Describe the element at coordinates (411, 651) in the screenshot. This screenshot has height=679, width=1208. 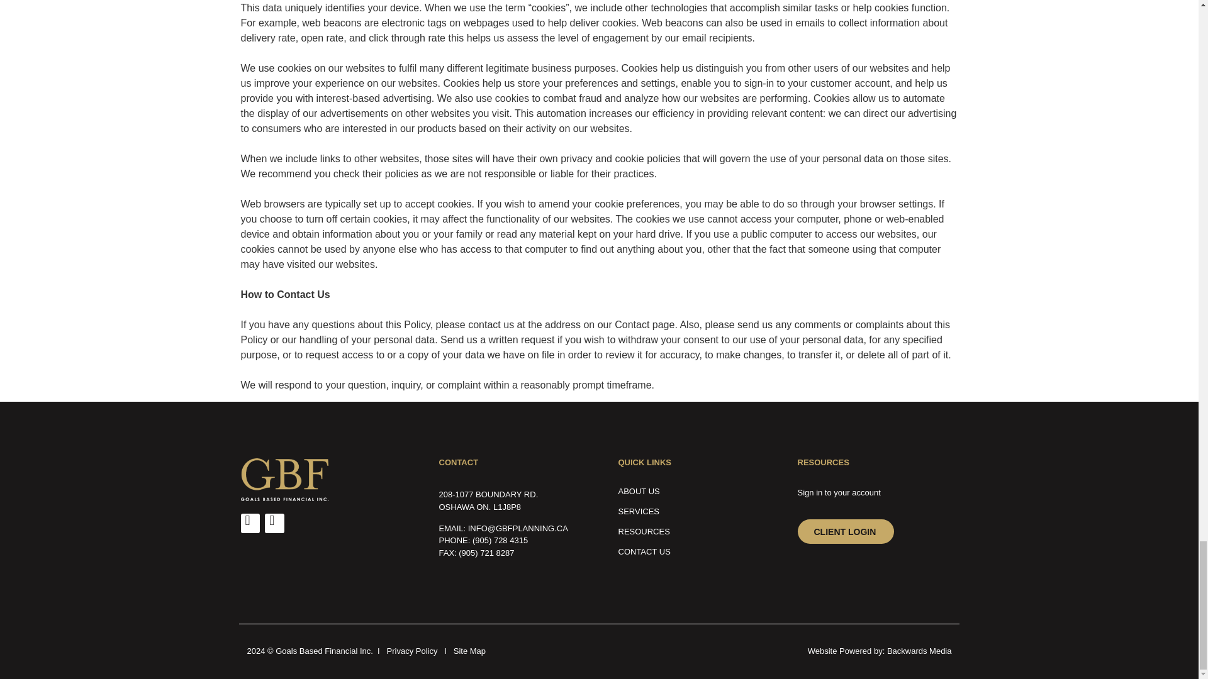
I see `Privacy Policy` at that location.